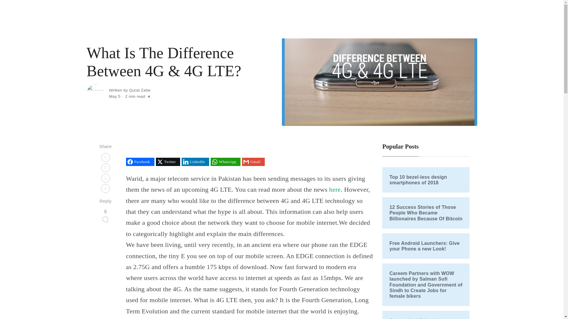 This screenshot has height=319, width=568. I want to click on Written by Qurat Zafar, so click(130, 90).